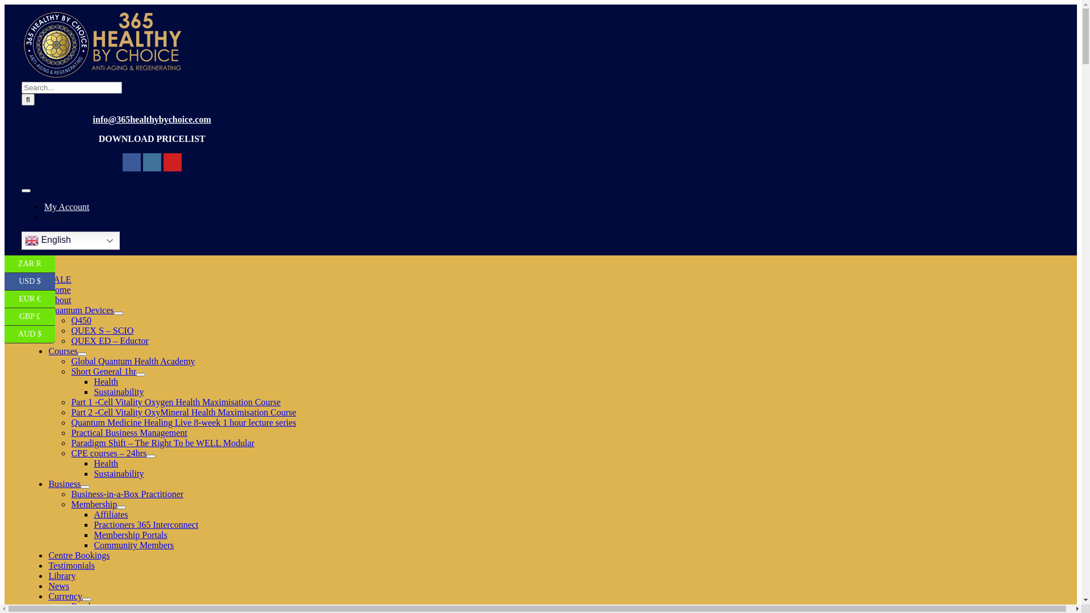 The width and height of the screenshot is (1090, 613). I want to click on Instagram, so click(152, 162).